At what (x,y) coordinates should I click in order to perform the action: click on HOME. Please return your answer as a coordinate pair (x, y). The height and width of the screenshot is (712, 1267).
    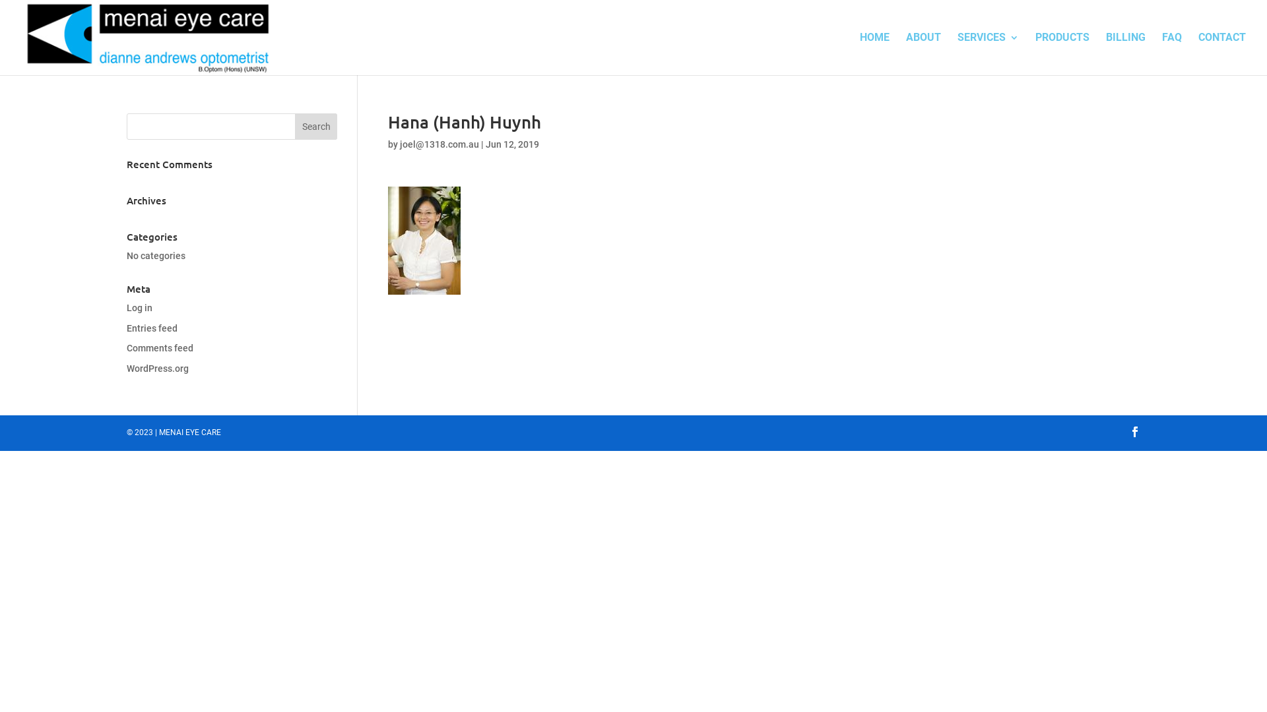
    Looking at the image, I should click on (875, 54).